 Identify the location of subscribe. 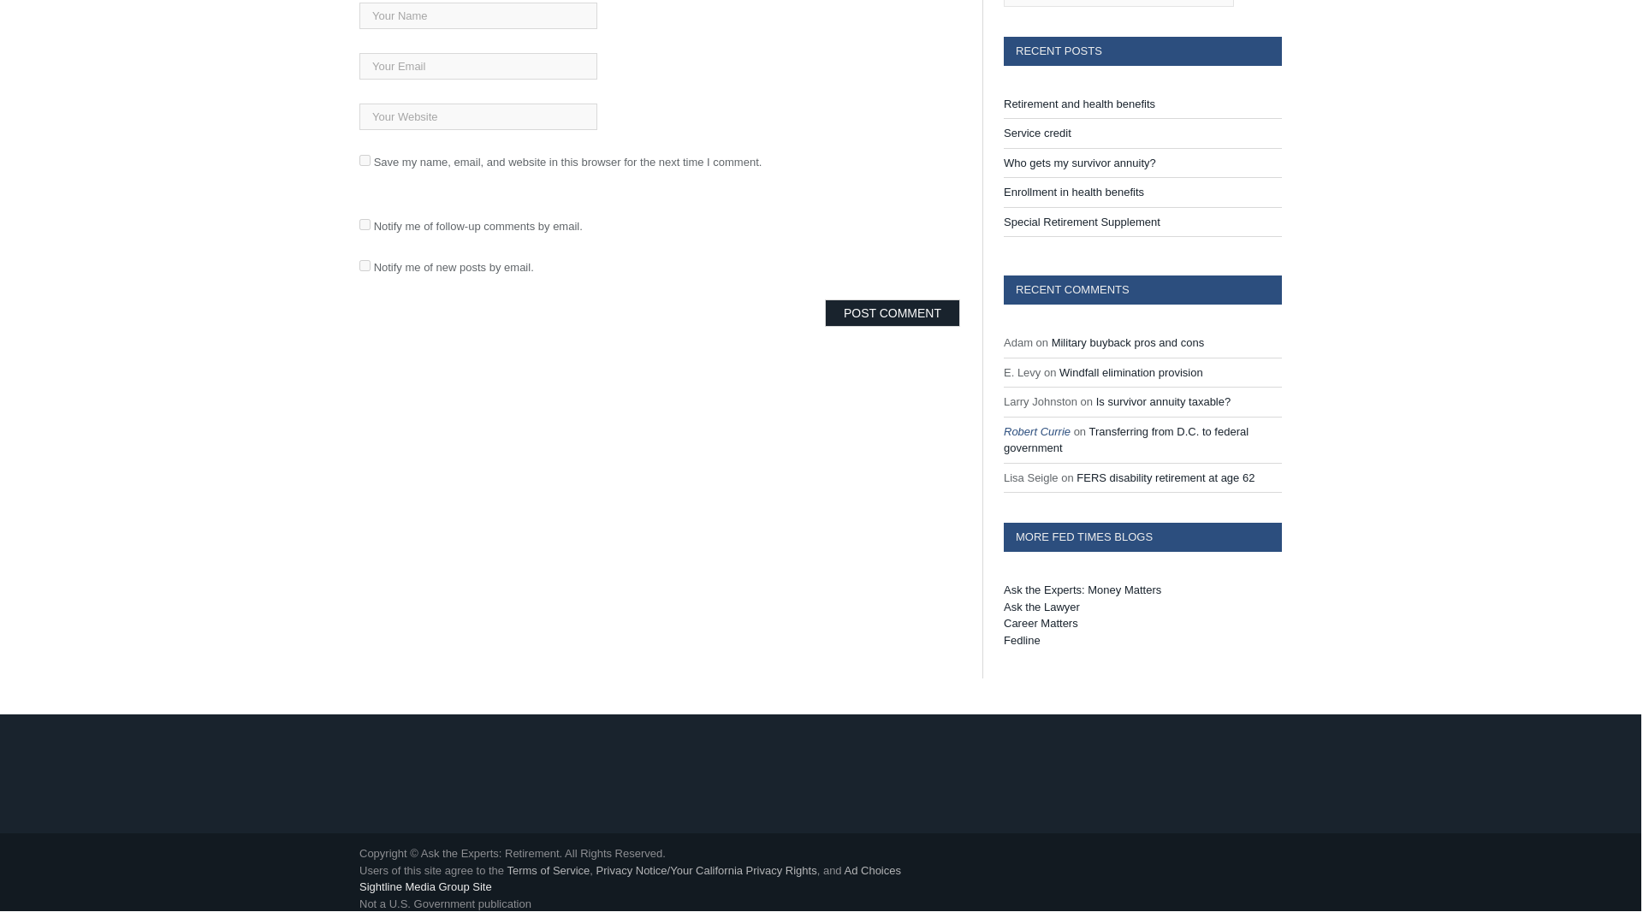
(365, 265).